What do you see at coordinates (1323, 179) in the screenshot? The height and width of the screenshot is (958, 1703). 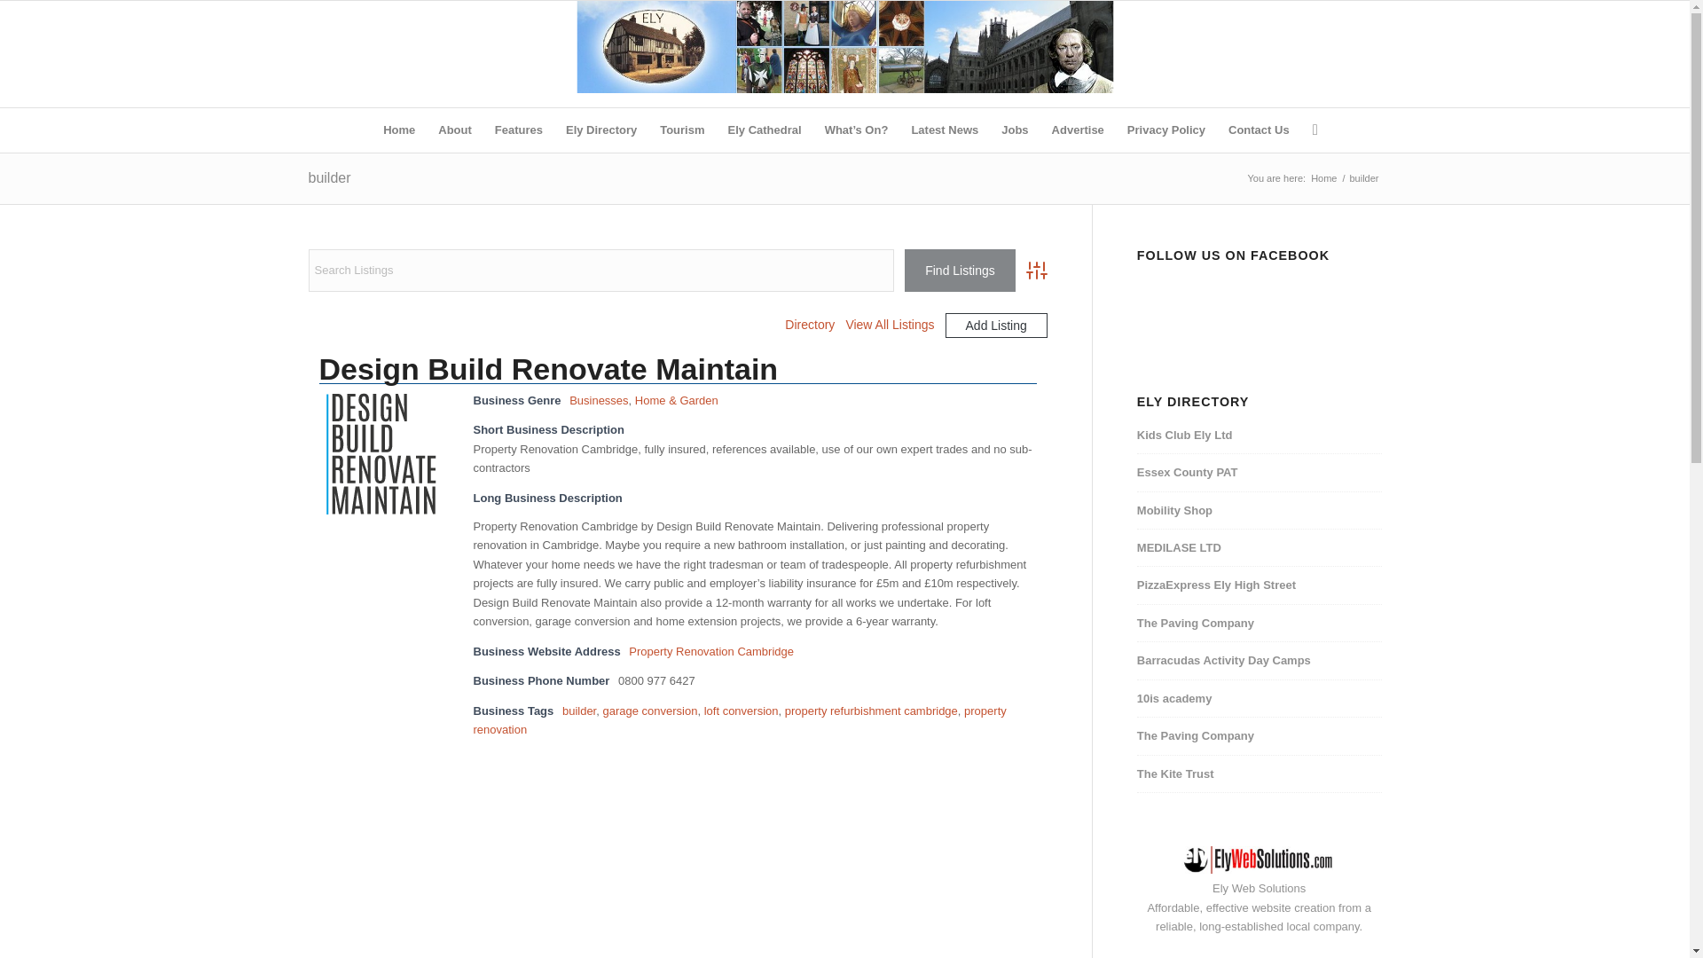 I see `Ely Online - Ely, Cambs. UK` at bounding box center [1323, 179].